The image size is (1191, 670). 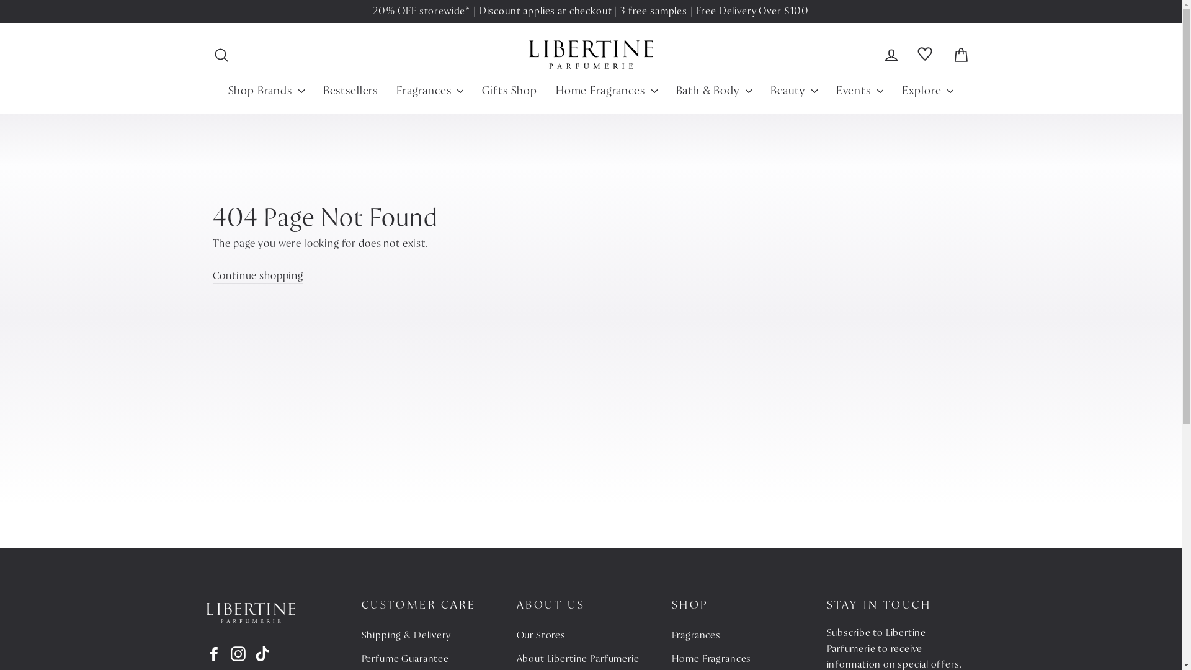 What do you see at coordinates (432, 635) in the screenshot?
I see `Shipping & Delivery` at bounding box center [432, 635].